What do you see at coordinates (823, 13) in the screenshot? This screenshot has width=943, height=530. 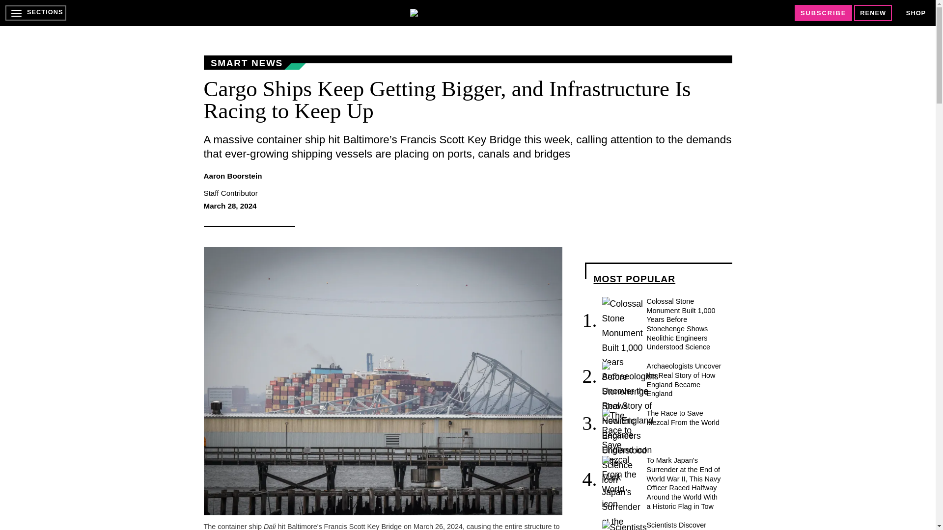 I see `SUBSCRIBE` at bounding box center [823, 13].